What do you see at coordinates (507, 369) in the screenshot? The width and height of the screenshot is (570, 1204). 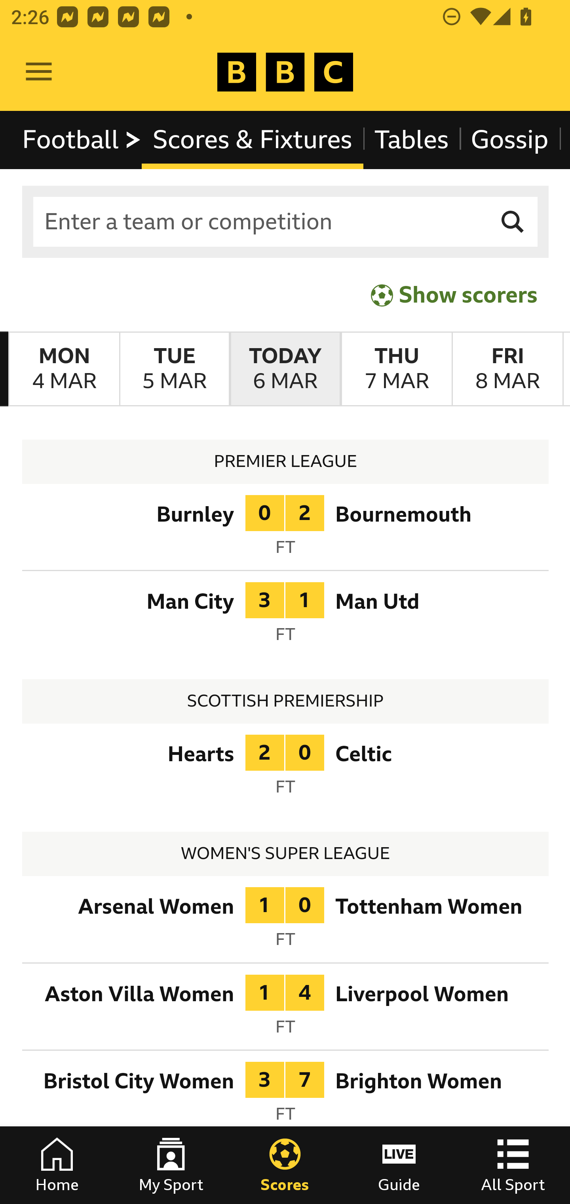 I see `FridayMarch 8th Friday March 8th` at bounding box center [507, 369].